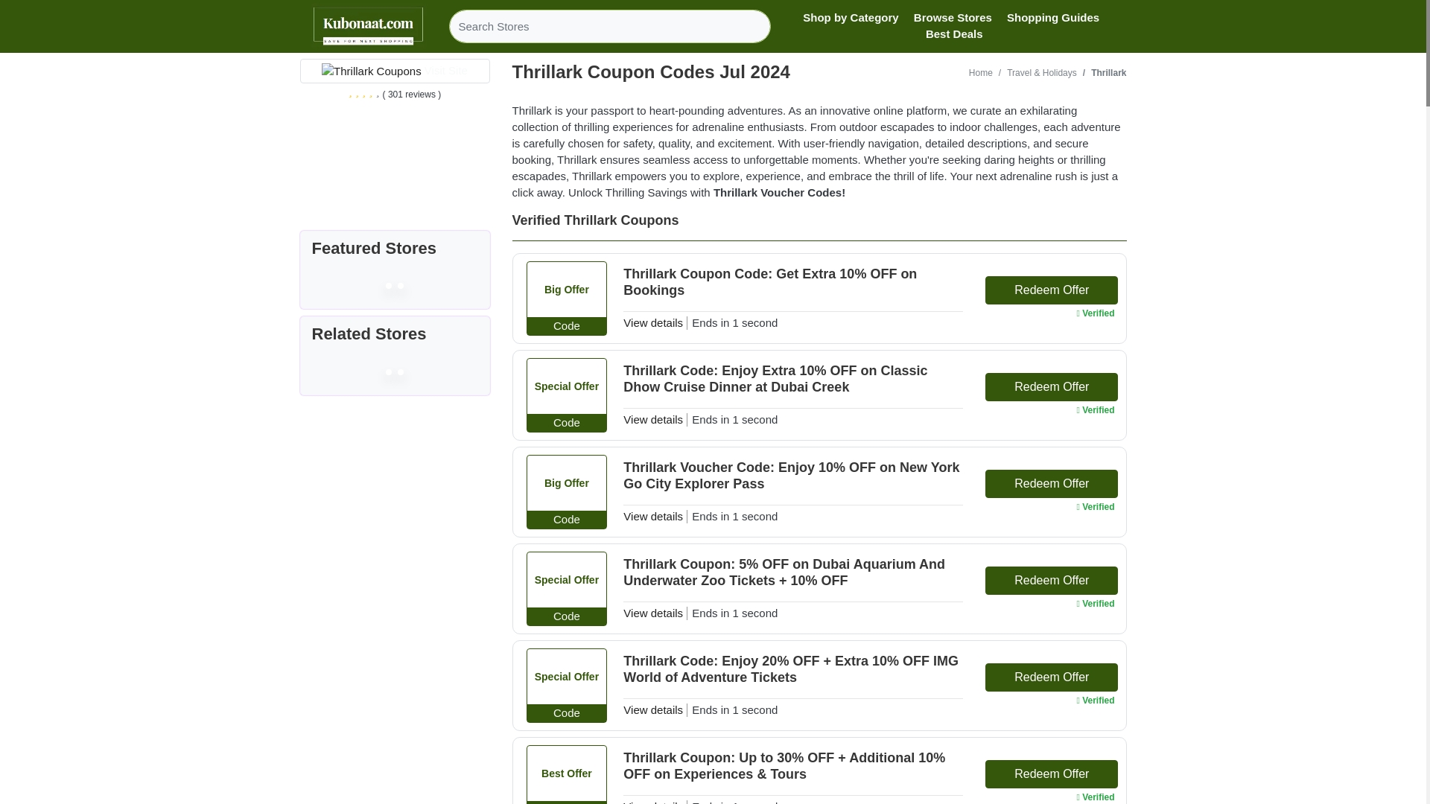 Image resolution: width=1430 pixels, height=804 pixels. I want to click on Redeem Offer, so click(1052, 483).